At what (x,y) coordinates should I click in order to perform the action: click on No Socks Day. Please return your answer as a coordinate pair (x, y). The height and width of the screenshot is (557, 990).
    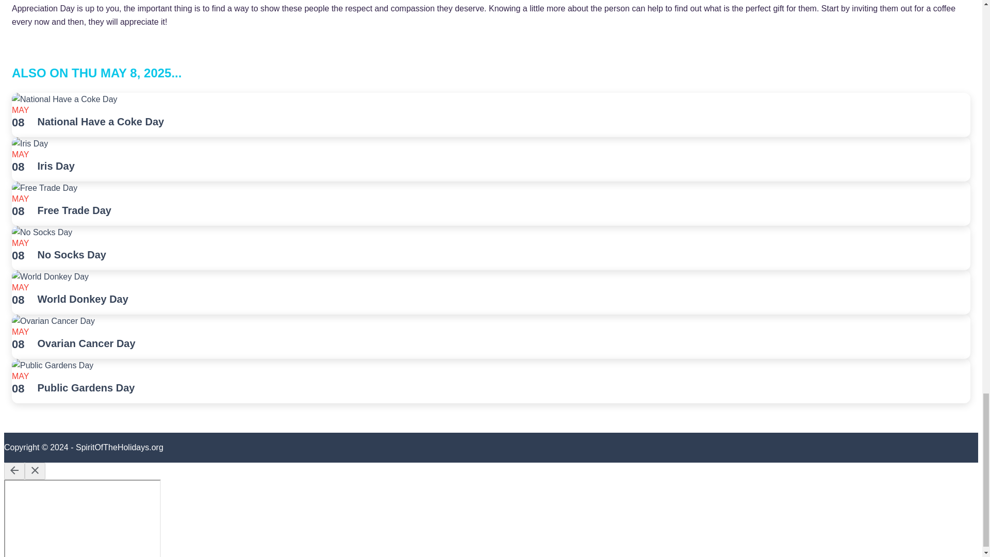
    Looking at the image, I should click on (71, 255).